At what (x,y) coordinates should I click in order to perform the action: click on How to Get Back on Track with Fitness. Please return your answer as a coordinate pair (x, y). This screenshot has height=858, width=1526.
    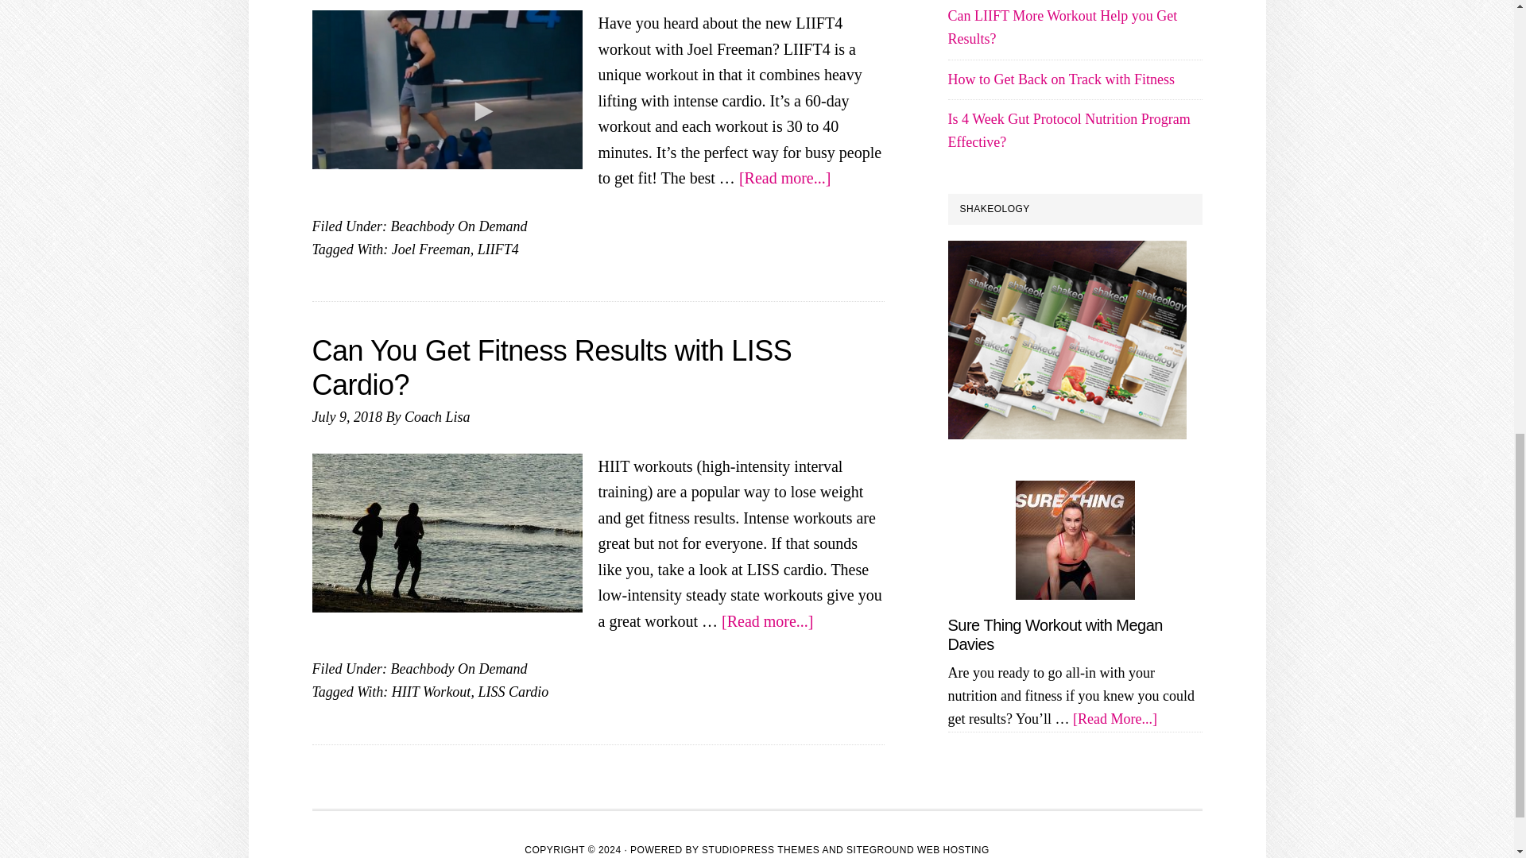
    Looking at the image, I should click on (1061, 79).